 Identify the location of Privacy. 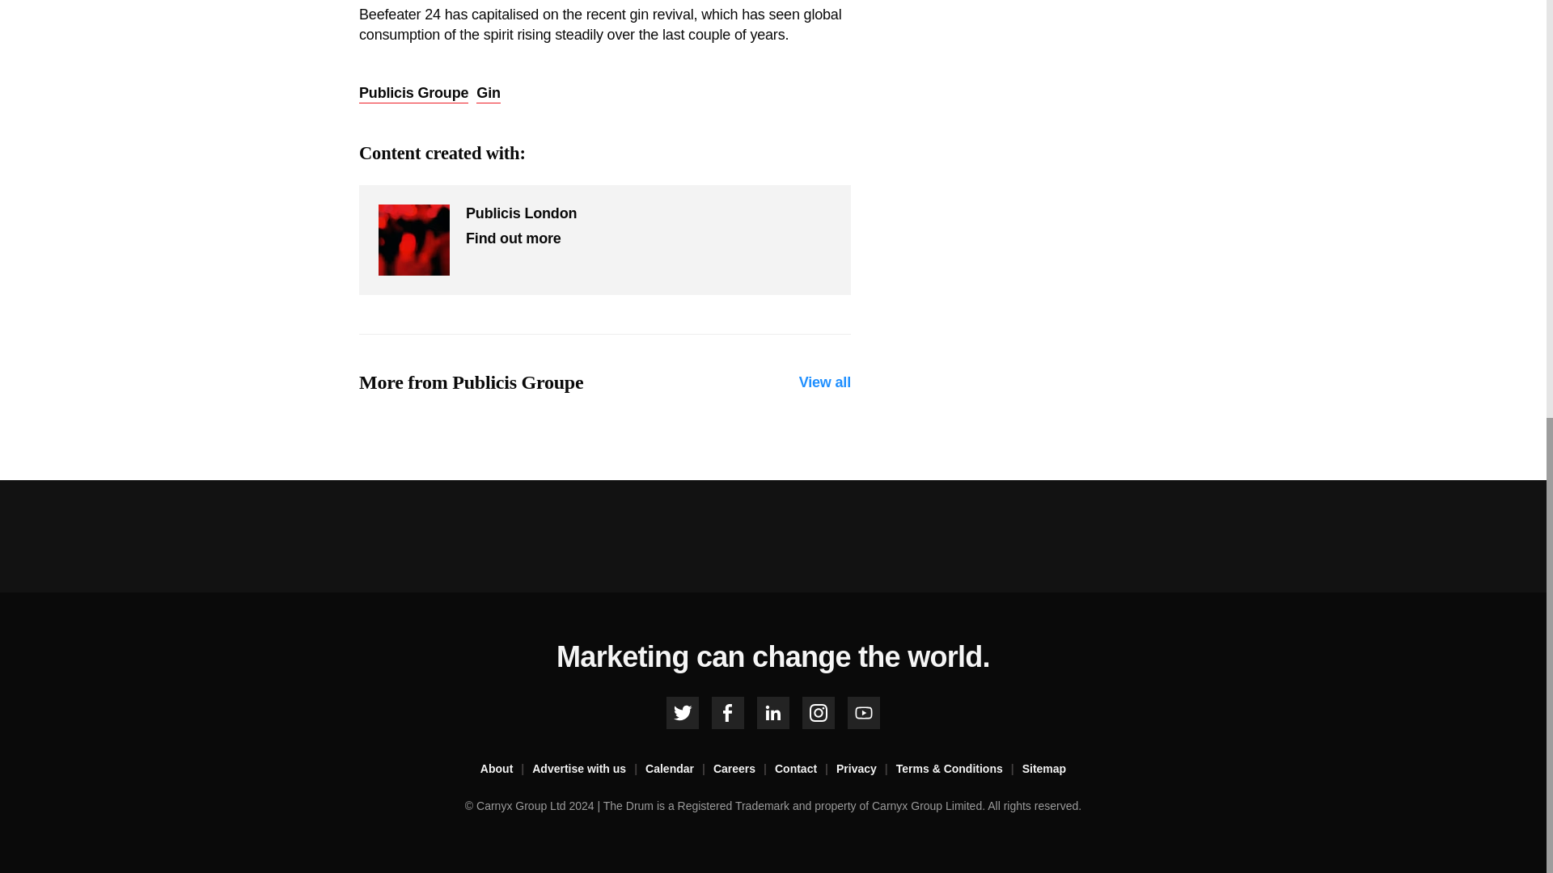
(865, 770).